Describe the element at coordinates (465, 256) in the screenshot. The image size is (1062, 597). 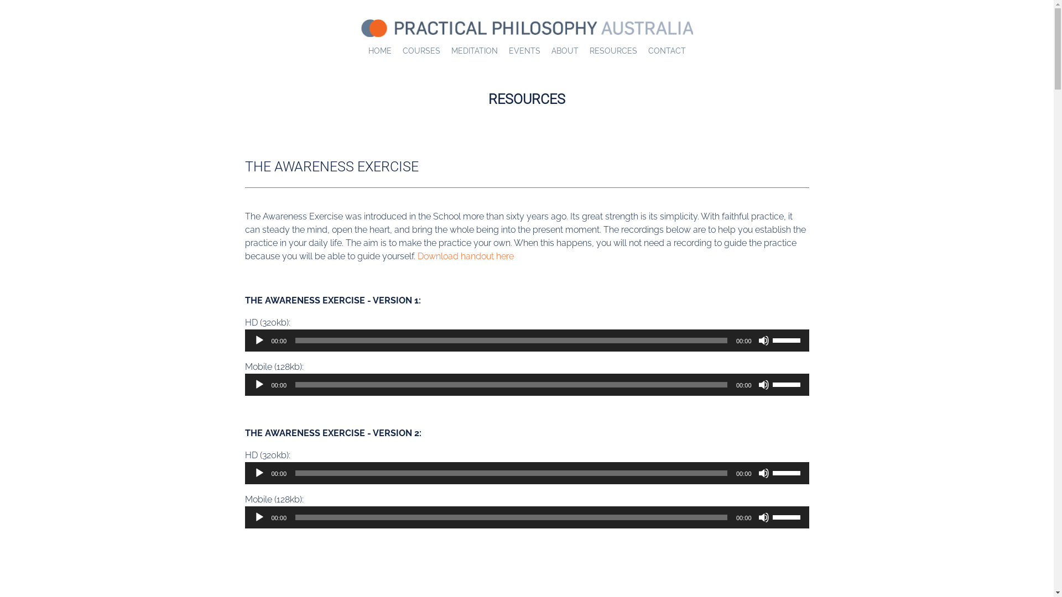
I see `Download handout here` at that location.